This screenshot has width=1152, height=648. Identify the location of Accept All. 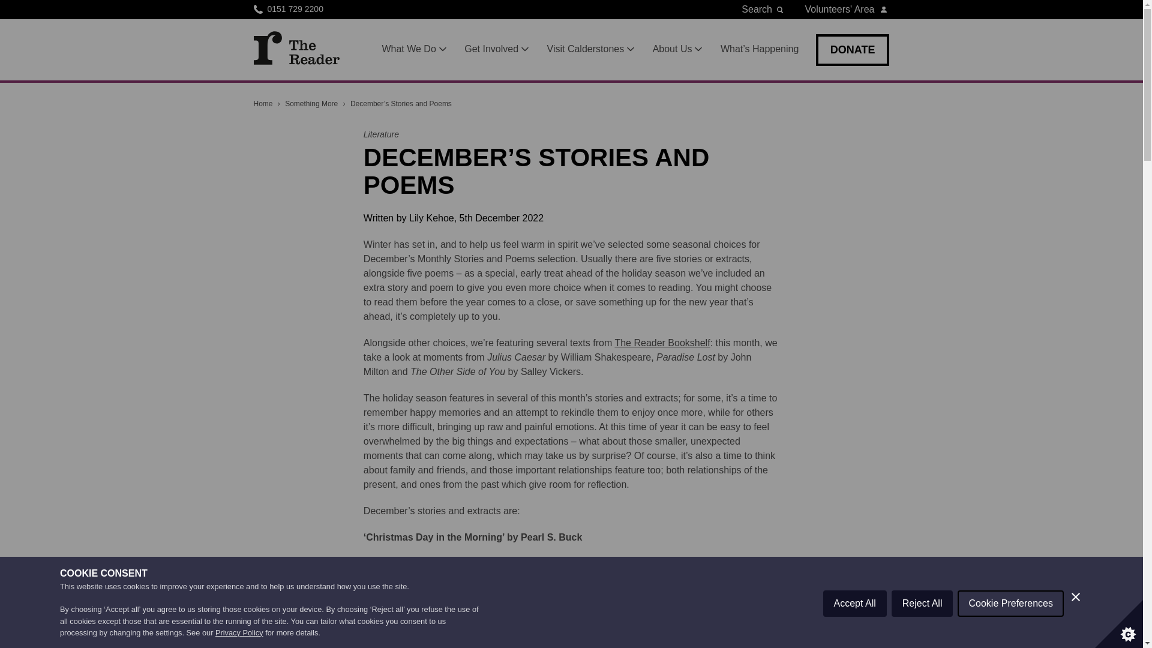
(855, 646).